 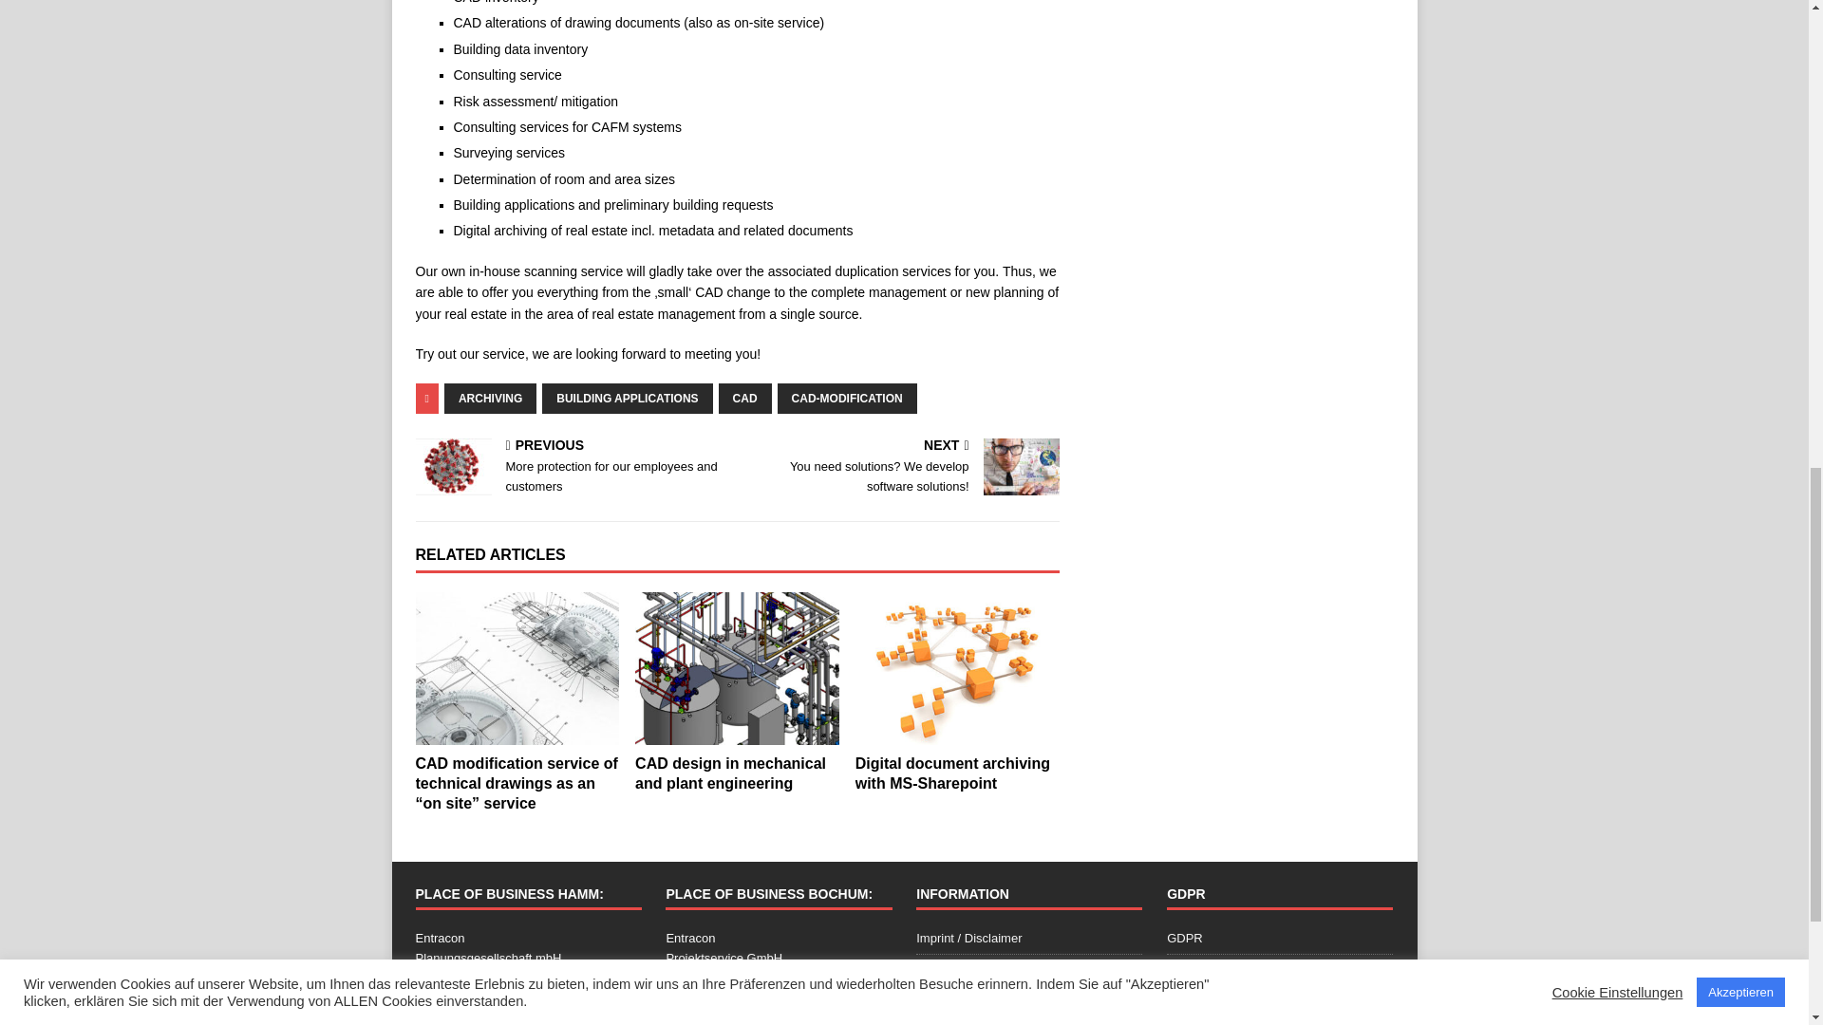 I want to click on Digital document archiving with MS-Sharepoint, so click(x=951, y=773).